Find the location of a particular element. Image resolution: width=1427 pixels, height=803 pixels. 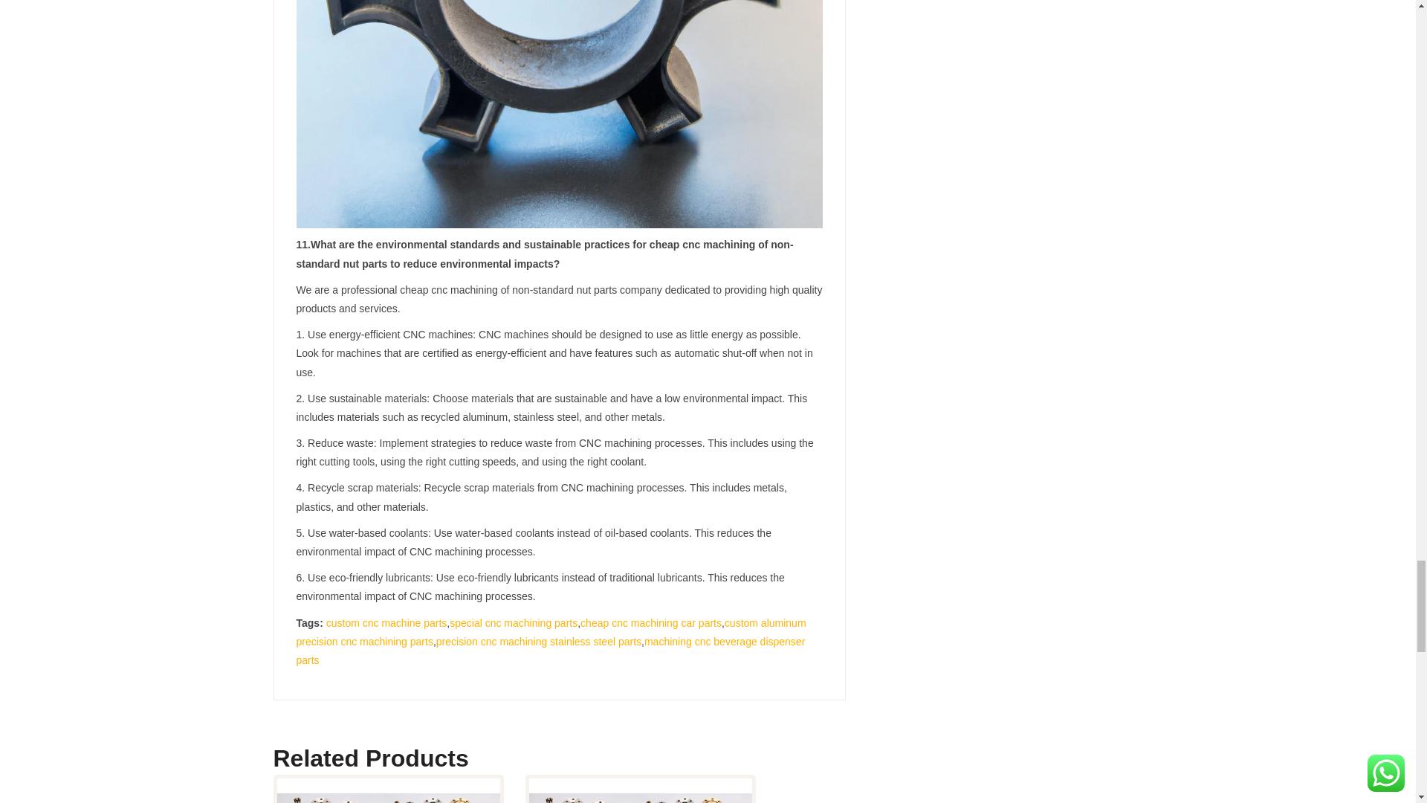

90000 cnc lathe machine parts is located at coordinates (388, 799).